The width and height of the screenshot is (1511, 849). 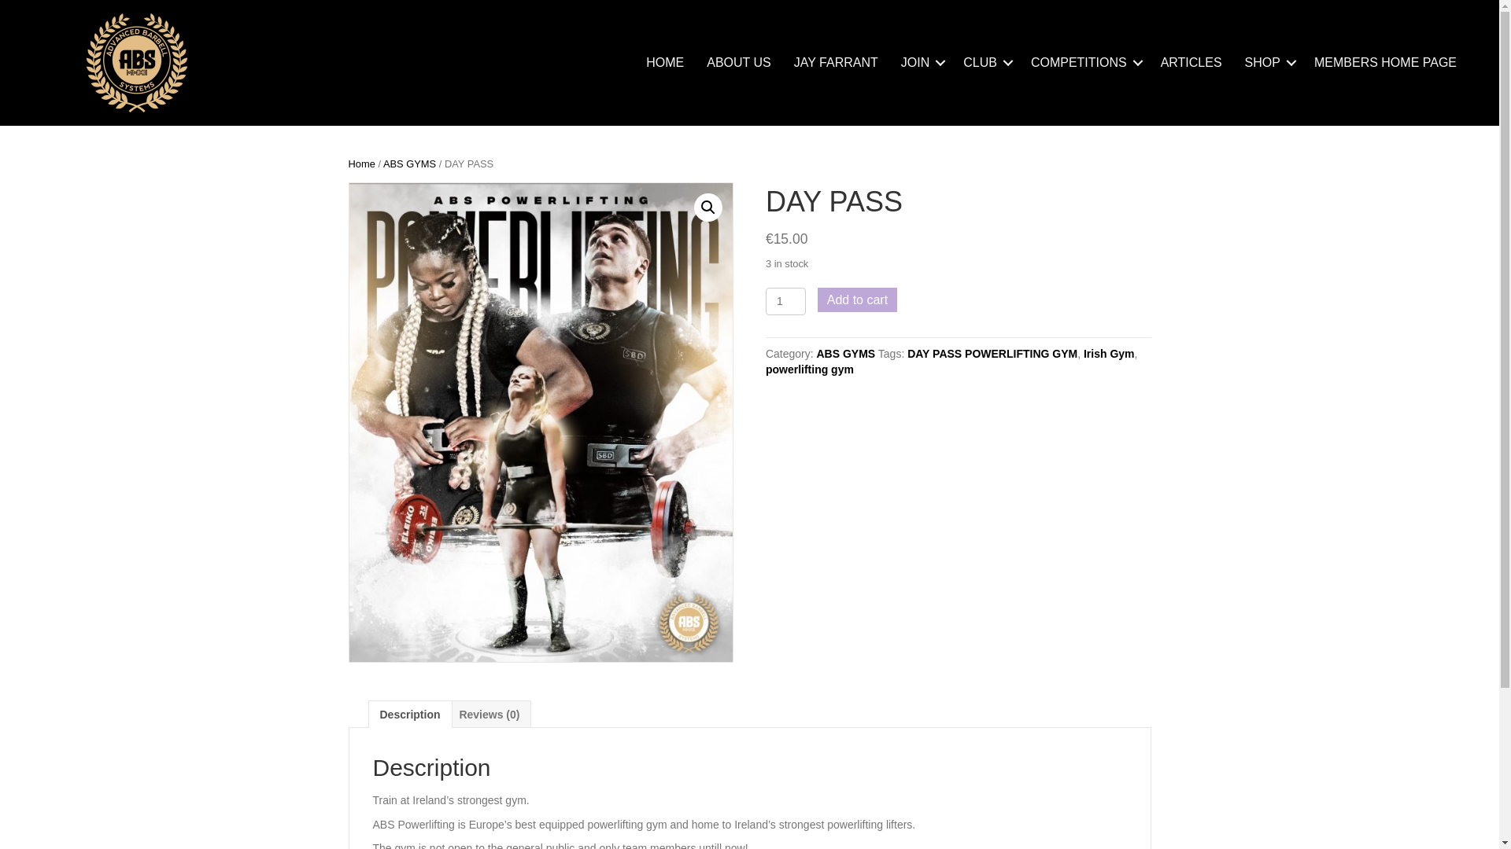 What do you see at coordinates (857, 300) in the screenshot?
I see `Add to cart` at bounding box center [857, 300].